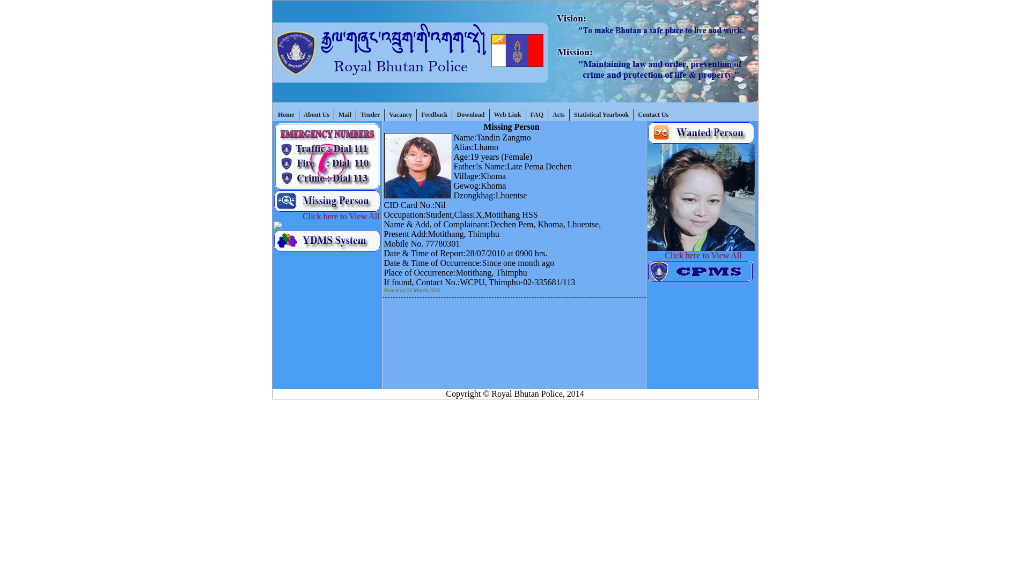 This screenshot has width=1030, height=579. Describe the element at coordinates (317, 115) in the screenshot. I see `About Us` at that location.